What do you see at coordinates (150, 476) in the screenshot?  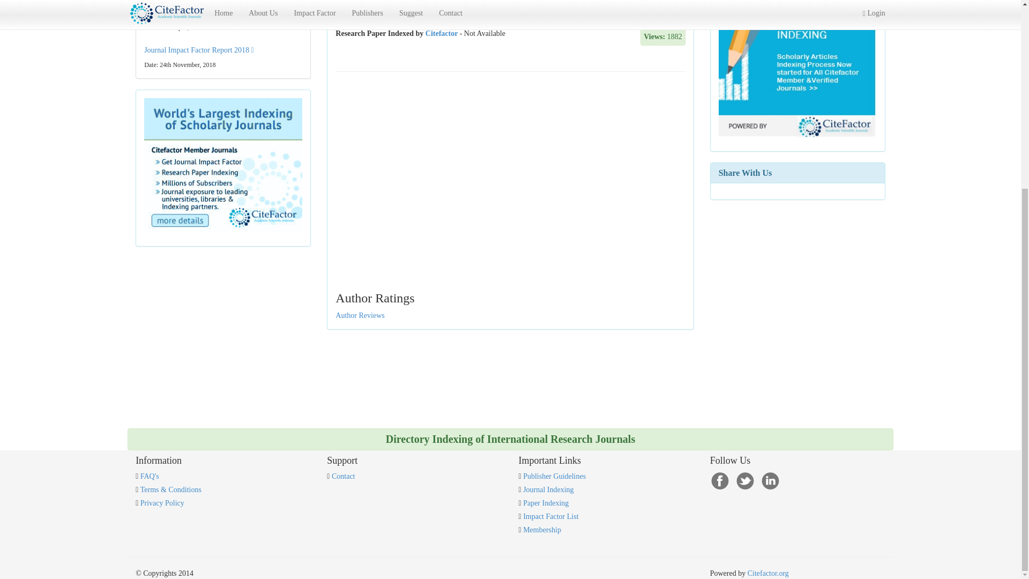 I see `FAQ's` at bounding box center [150, 476].